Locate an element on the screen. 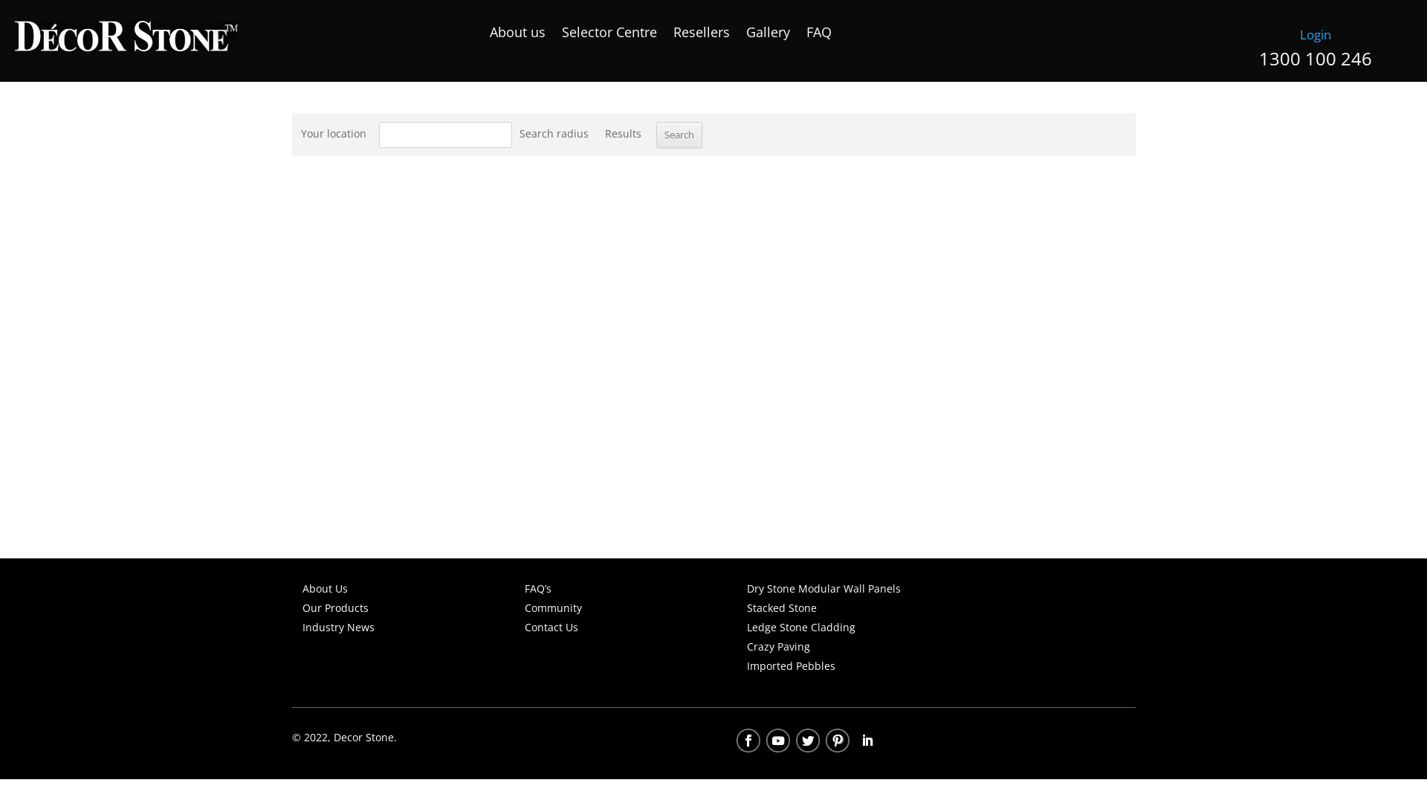 The width and height of the screenshot is (1427, 803). Follow on Pinterest is located at coordinates (838, 741).